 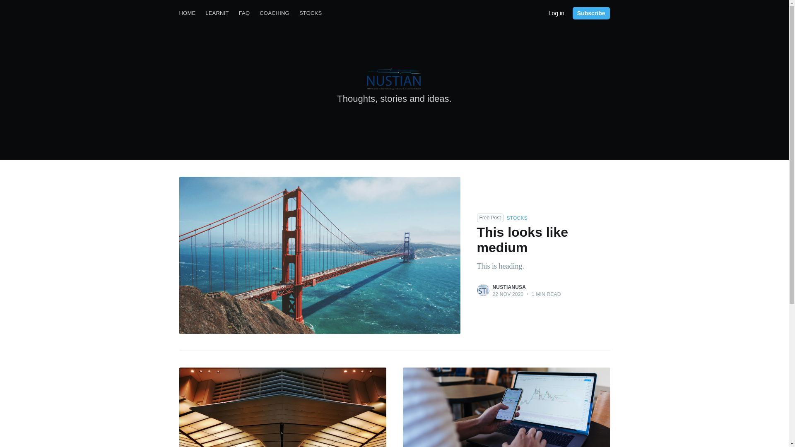 I want to click on STOCKS, so click(x=556, y=12).